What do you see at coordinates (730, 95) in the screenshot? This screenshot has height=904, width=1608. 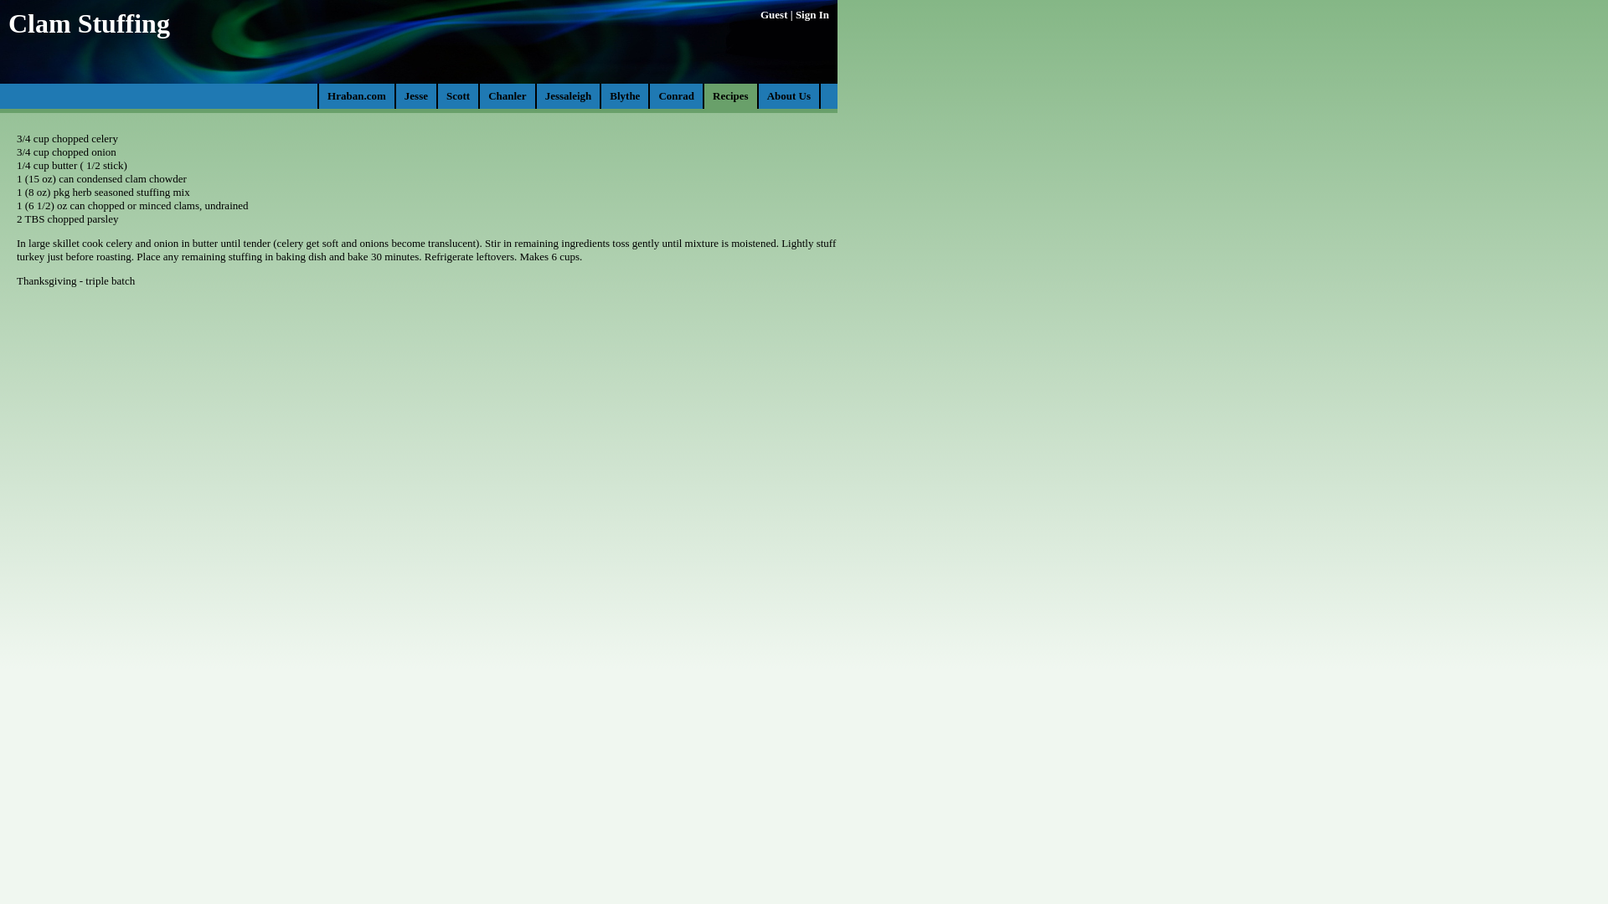 I see `Recipes` at bounding box center [730, 95].